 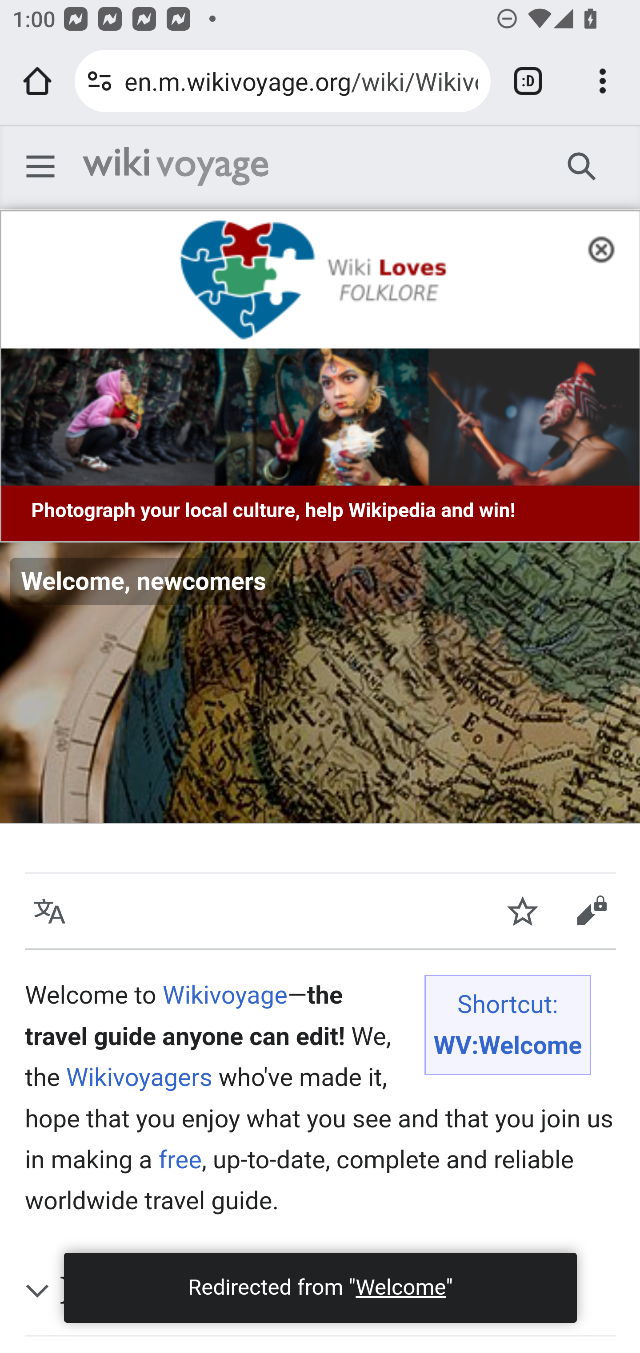 I want to click on View source, so click(x=591, y=911).